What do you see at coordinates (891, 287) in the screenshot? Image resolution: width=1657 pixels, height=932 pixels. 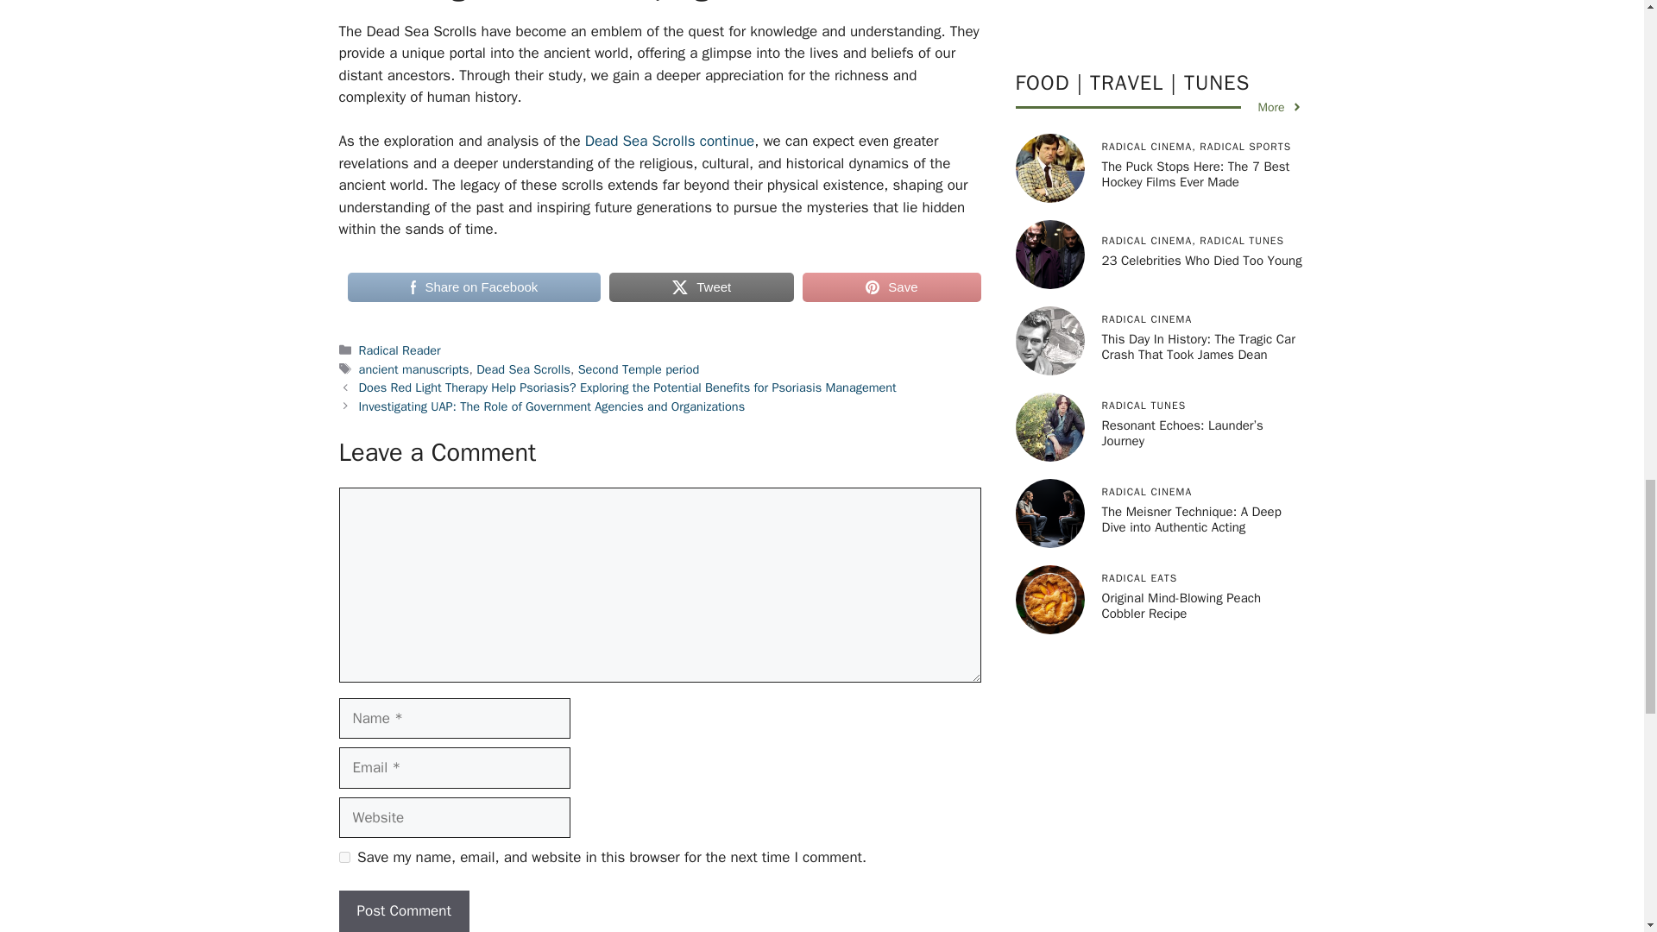 I see `Save` at bounding box center [891, 287].